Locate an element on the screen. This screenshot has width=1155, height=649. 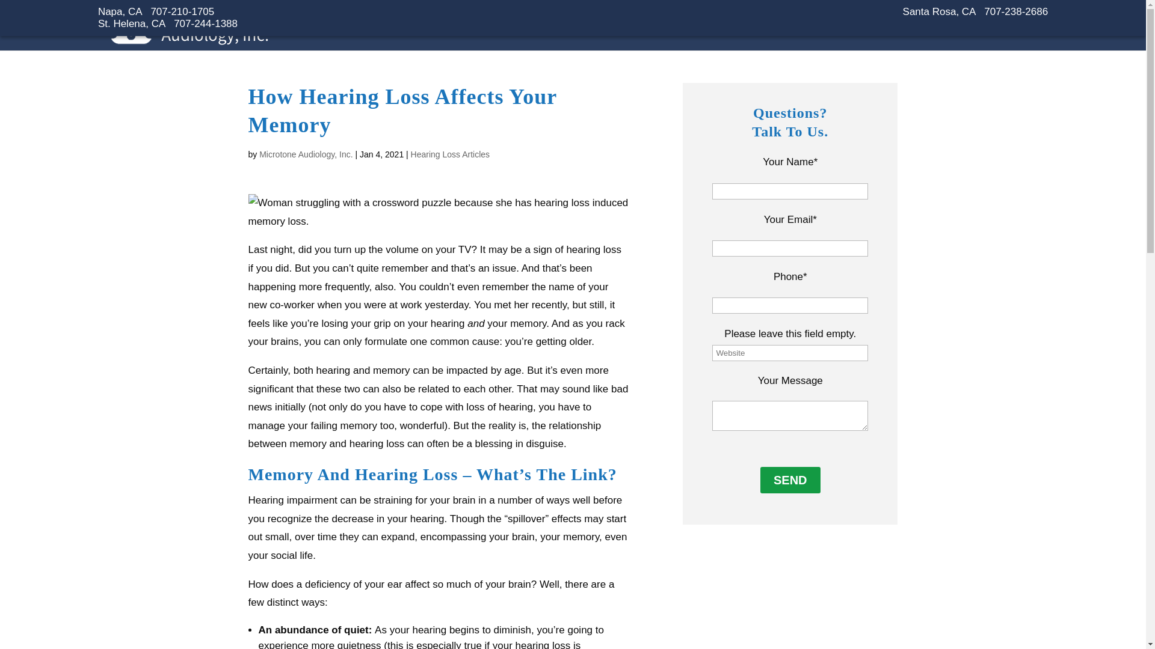
Napa, CA is located at coordinates (120, 11).